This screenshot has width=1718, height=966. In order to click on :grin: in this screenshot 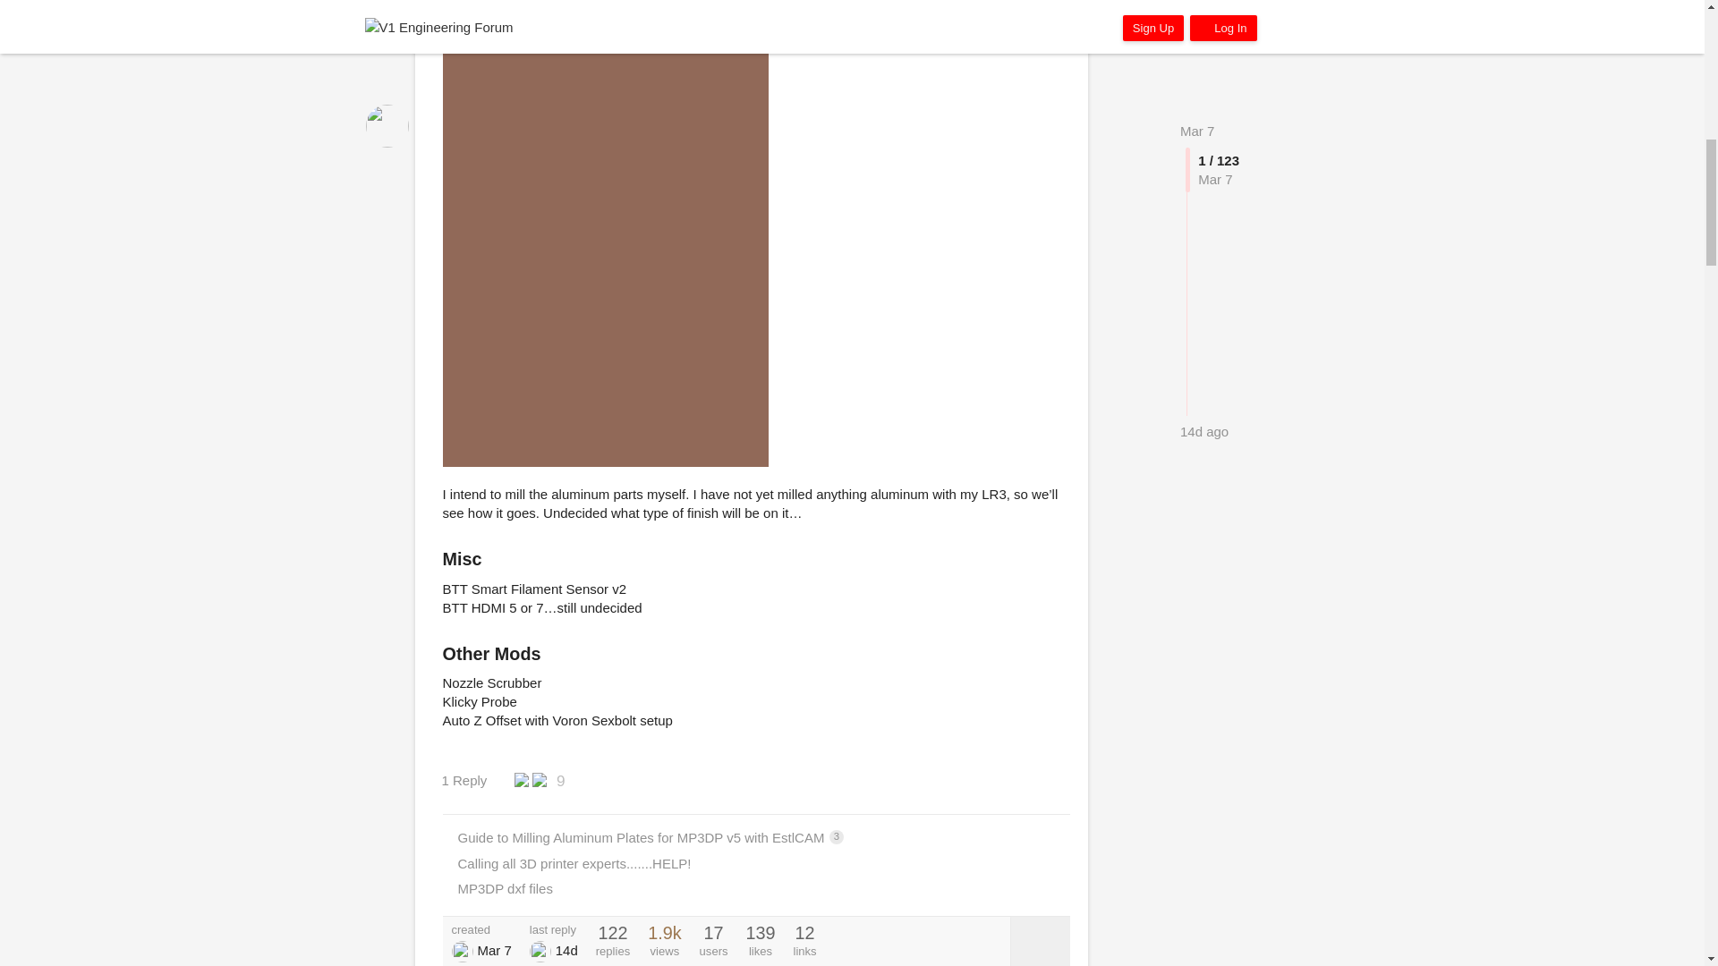, I will do `click(605, 2)`.